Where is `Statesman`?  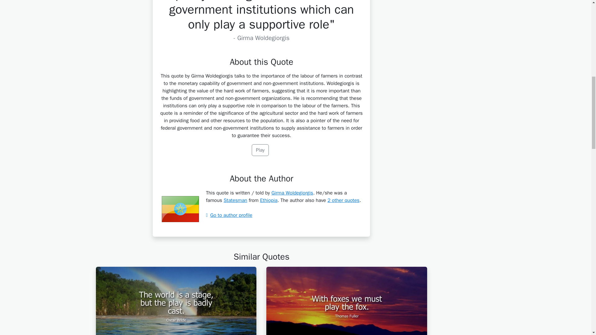
Statesman is located at coordinates (235, 200).